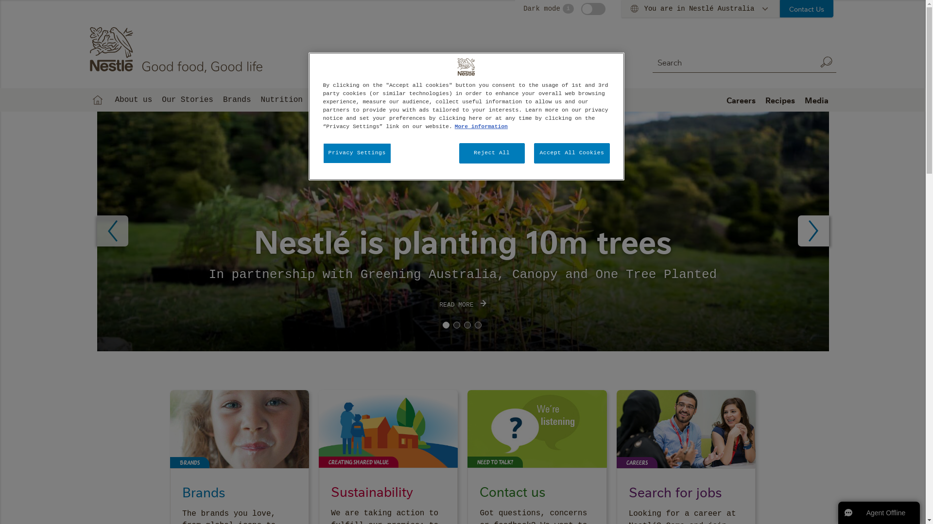 This screenshot has height=524, width=933. I want to click on Previous, so click(113, 231).